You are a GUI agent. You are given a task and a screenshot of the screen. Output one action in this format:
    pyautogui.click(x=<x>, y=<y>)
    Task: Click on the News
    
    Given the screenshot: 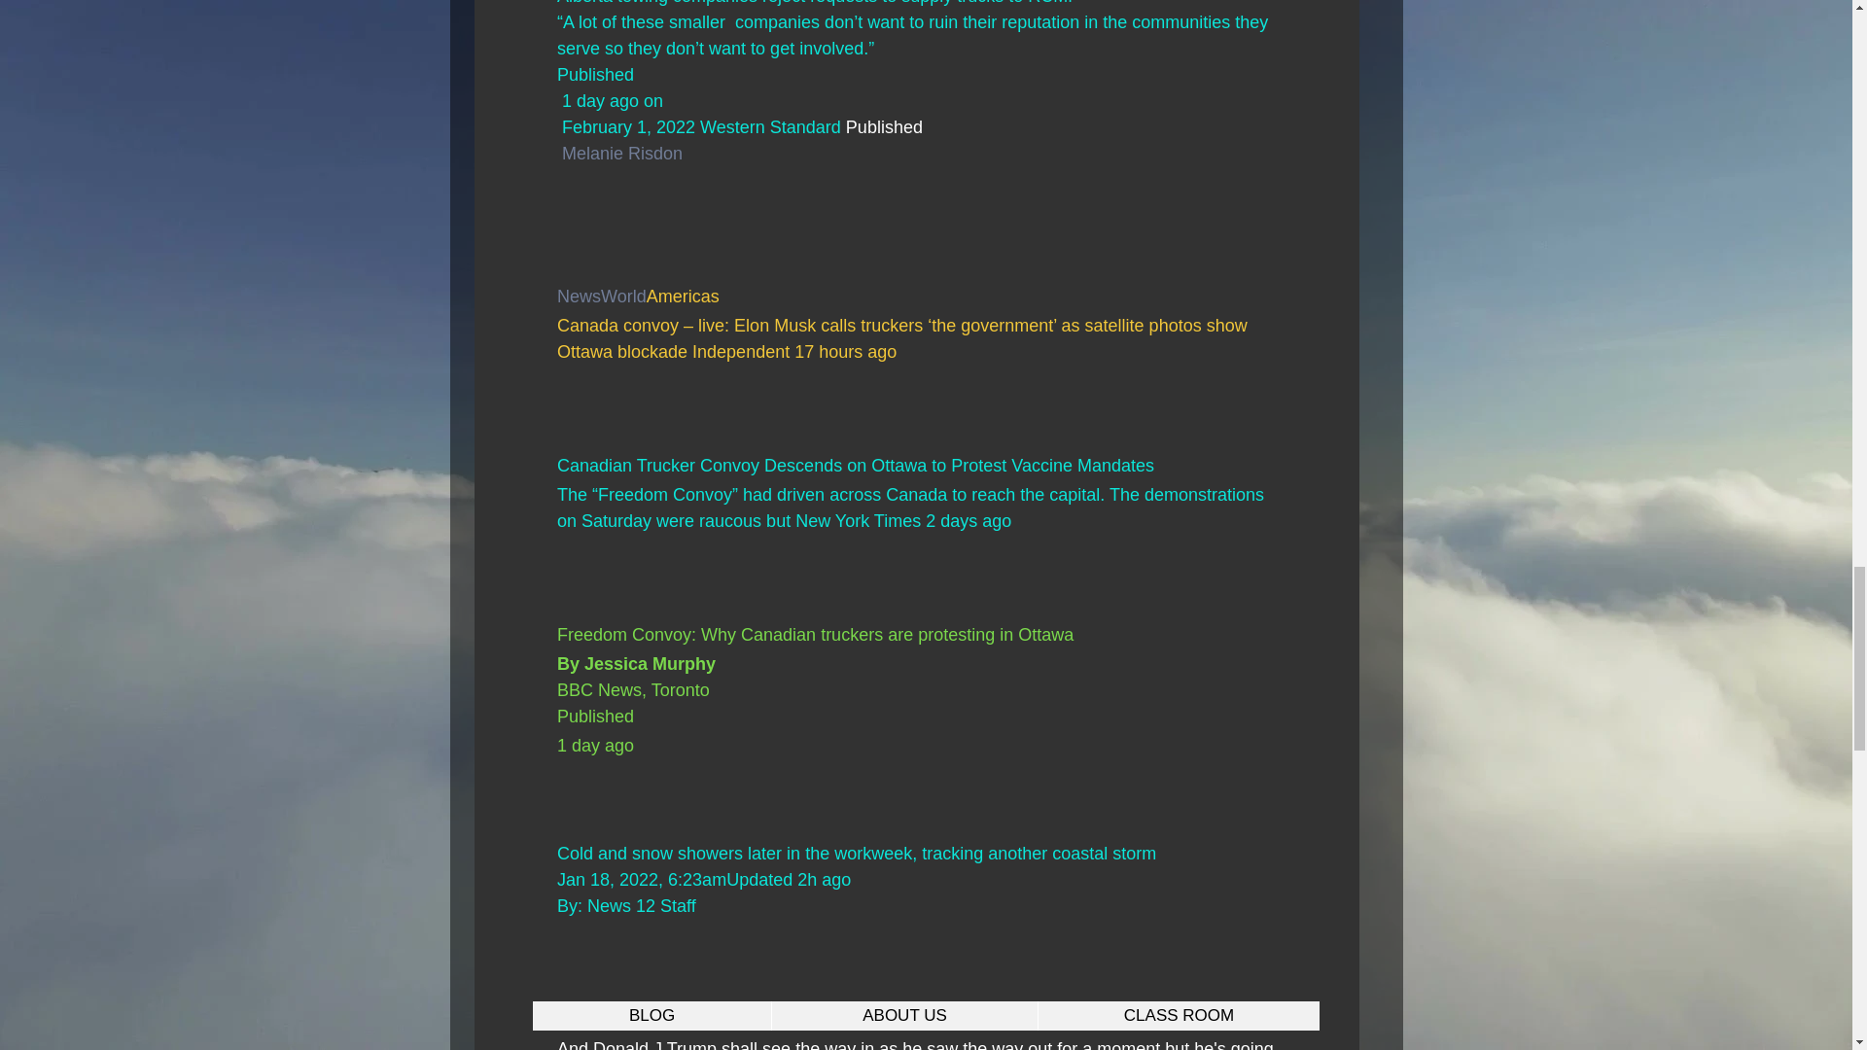 What is the action you would take?
    pyautogui.click(x=578, y=296)
    